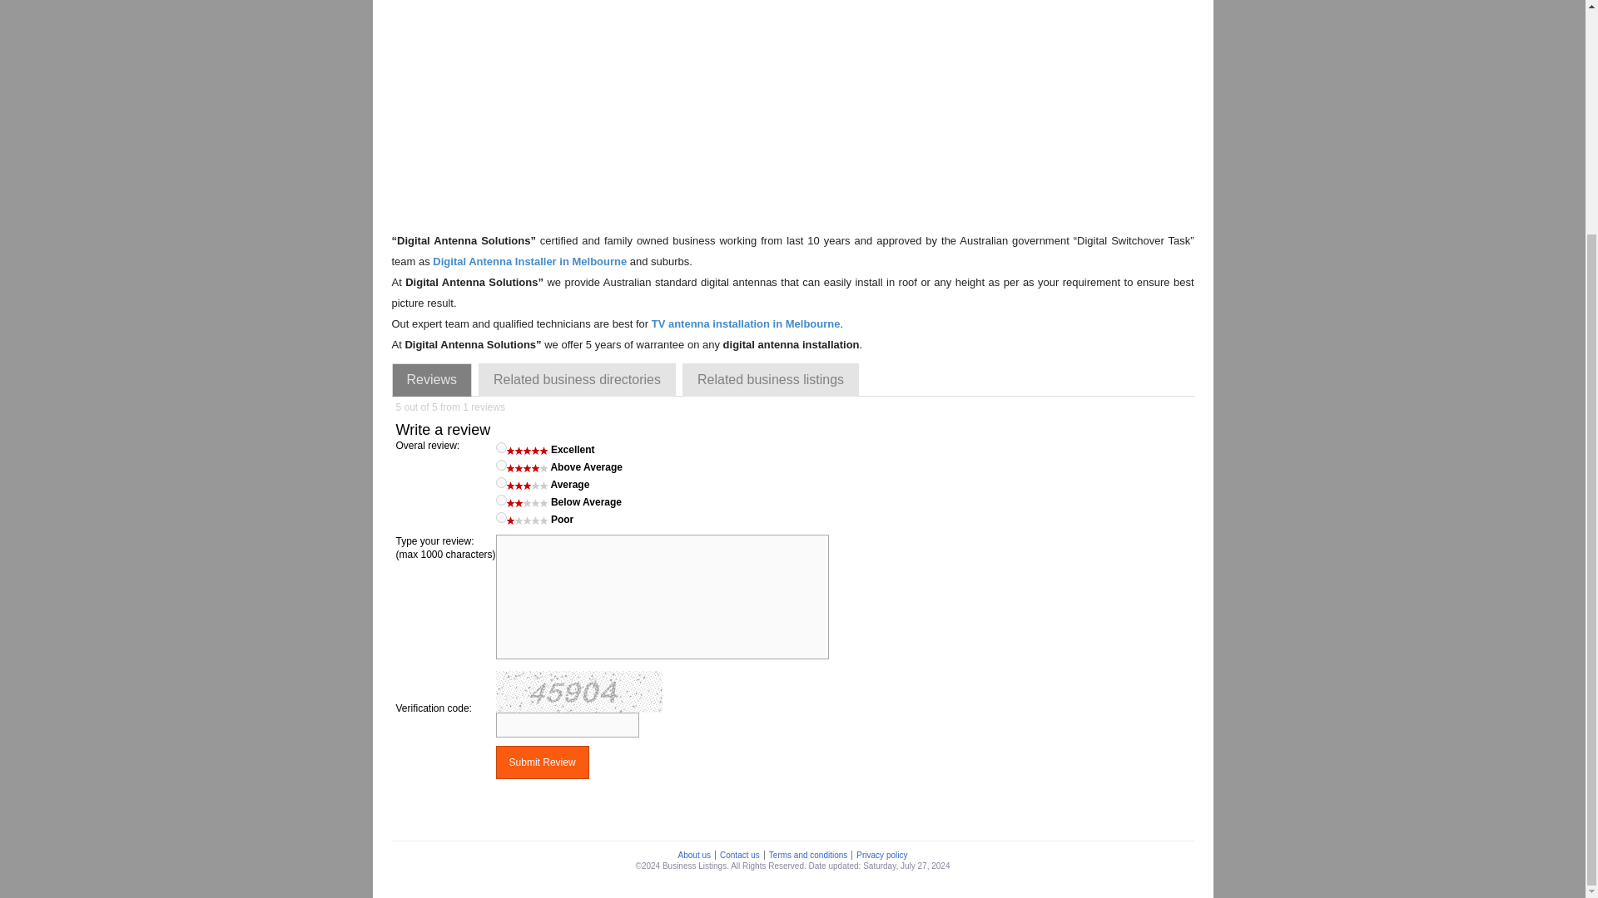  Describe the element at coordinates (577, 380) in the screenshot. I see `Related business directories` at that location.